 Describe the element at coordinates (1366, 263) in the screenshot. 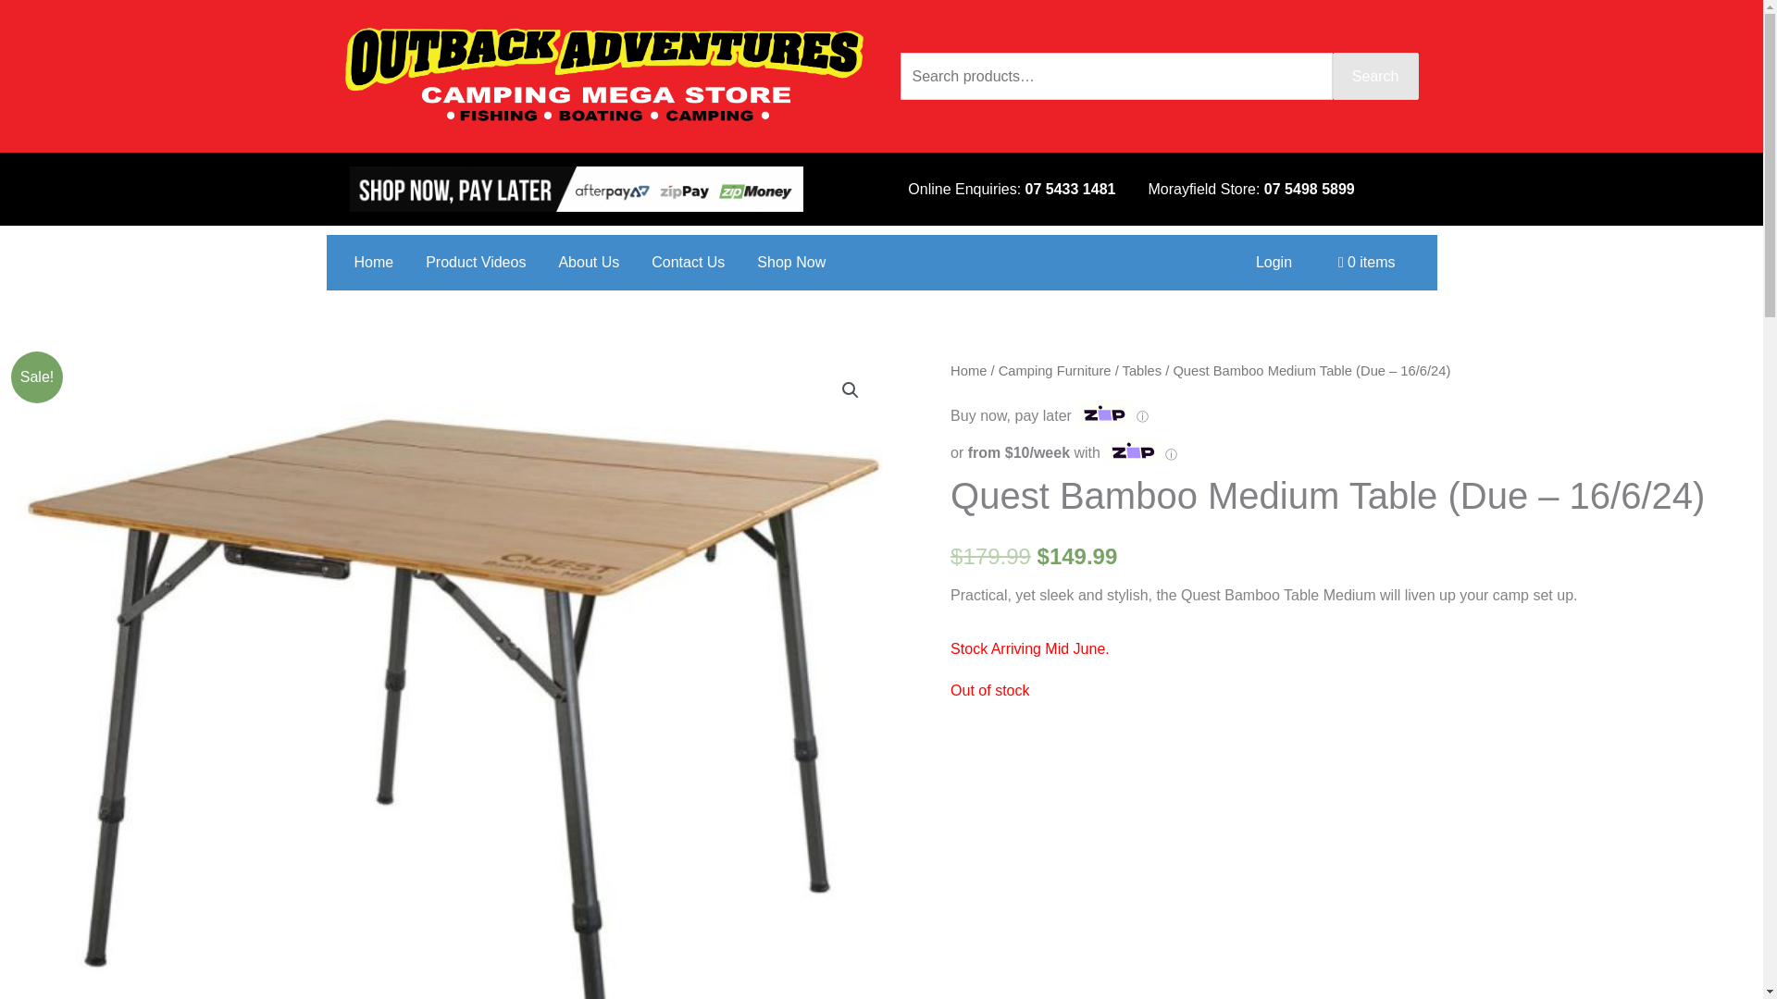

I see `0 items` at that location.